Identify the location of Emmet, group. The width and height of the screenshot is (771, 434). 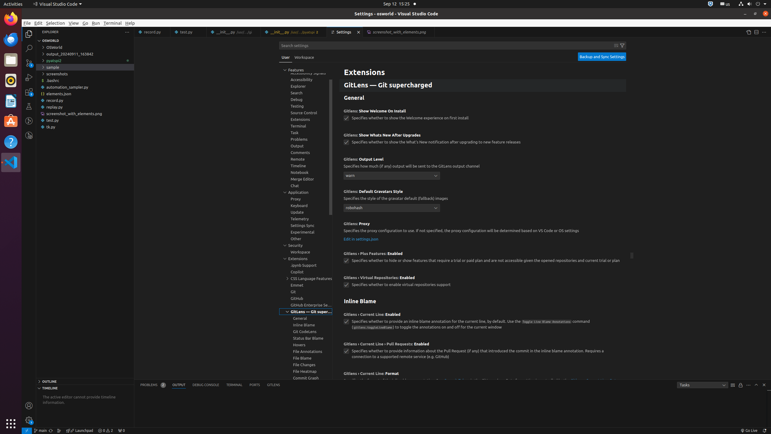
(306, 285).